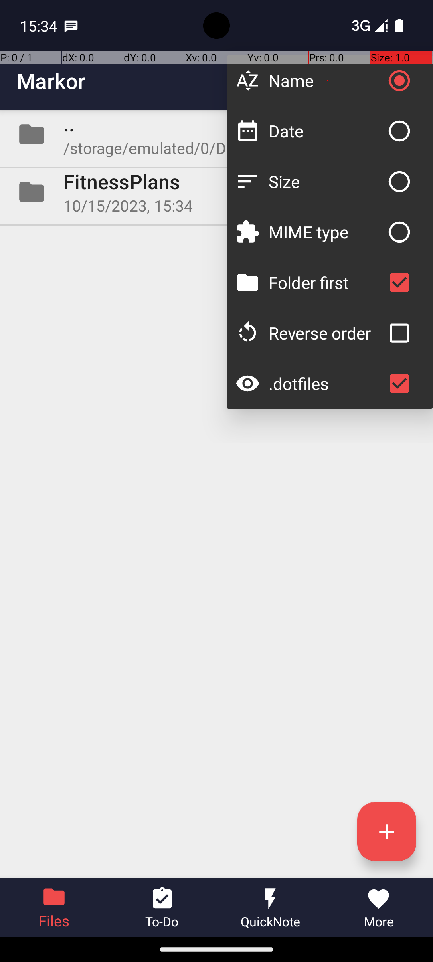 The height and width of the screenshot is (962, 433). I want to click on MIME type, so click(326, 232).